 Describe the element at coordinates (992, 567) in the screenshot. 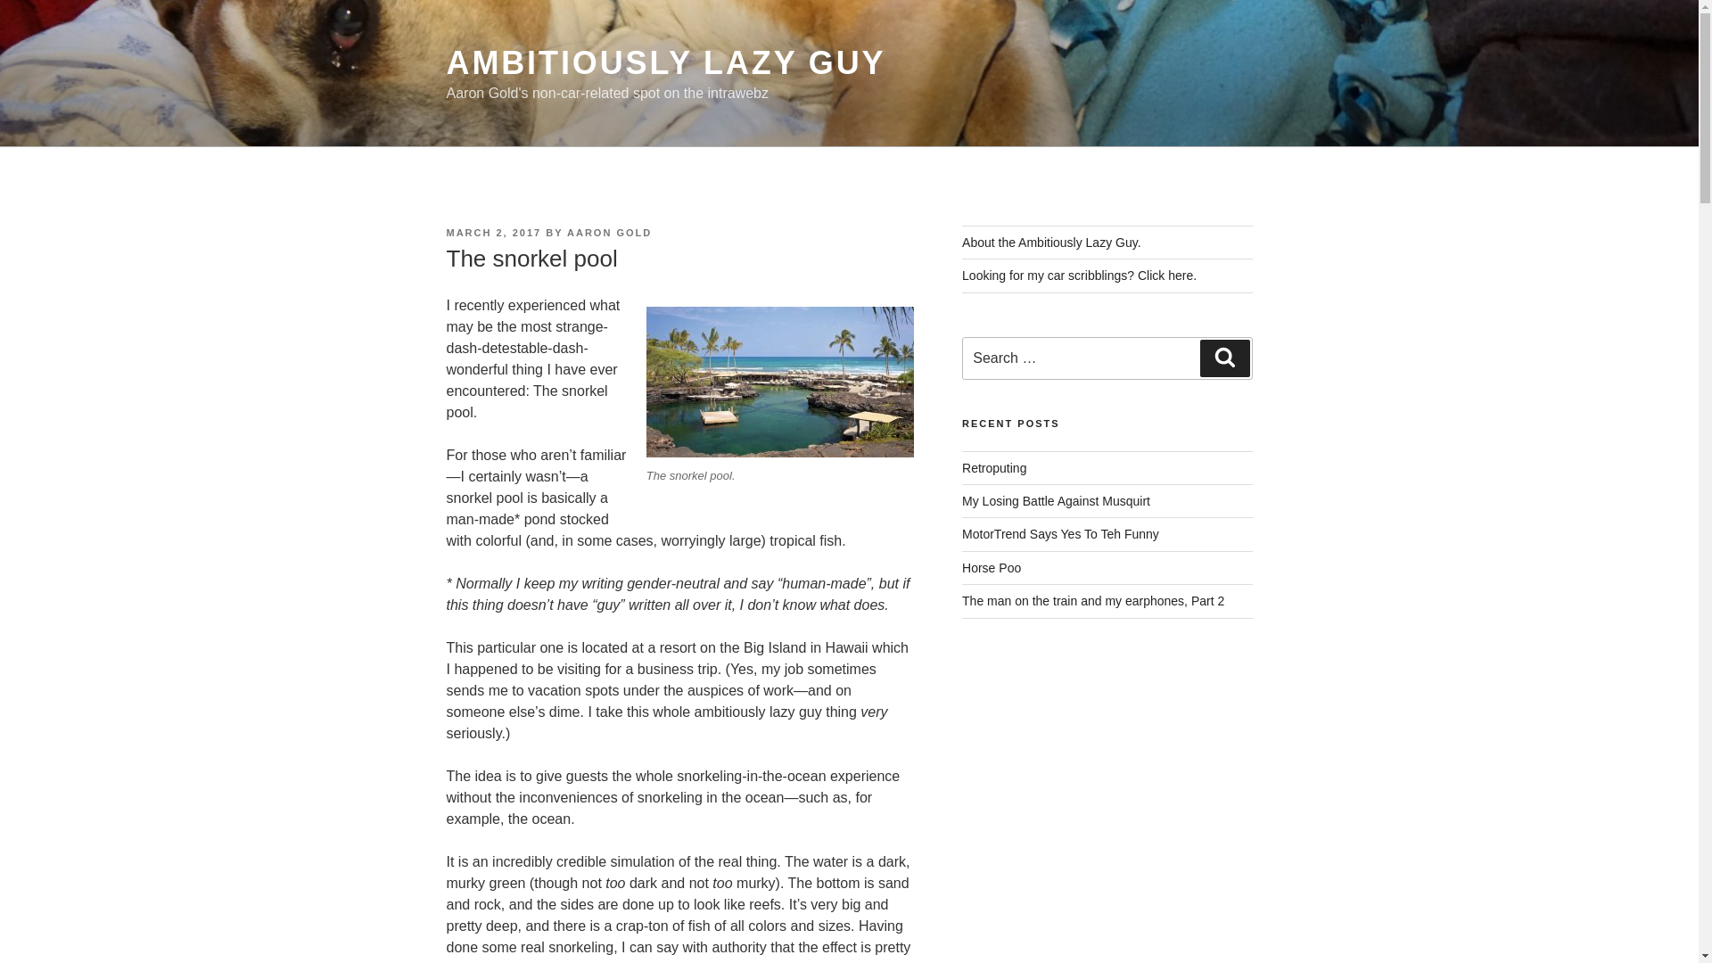

I see `Horse Poo` at that location.